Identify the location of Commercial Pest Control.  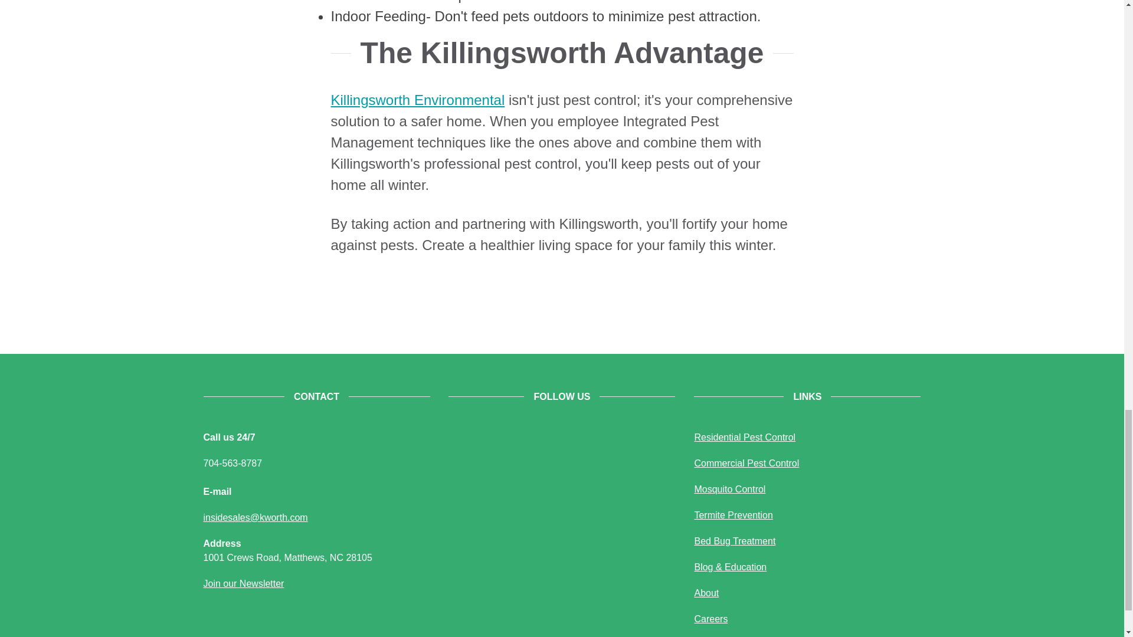
(746, 462).